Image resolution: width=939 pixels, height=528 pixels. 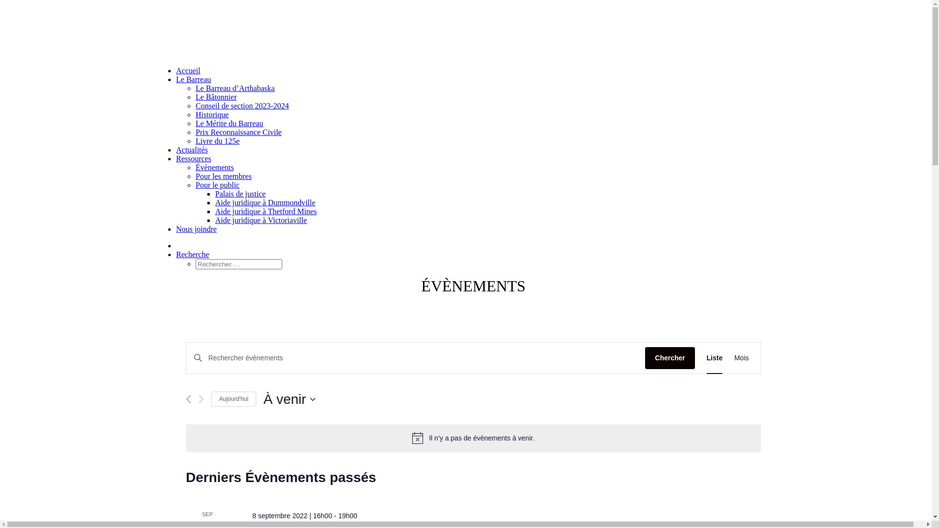 What do you see at coordinates (239, 132) in the screenshot?
I see `Prix Reconnaissance Civile` at bounding box center [239, 132].